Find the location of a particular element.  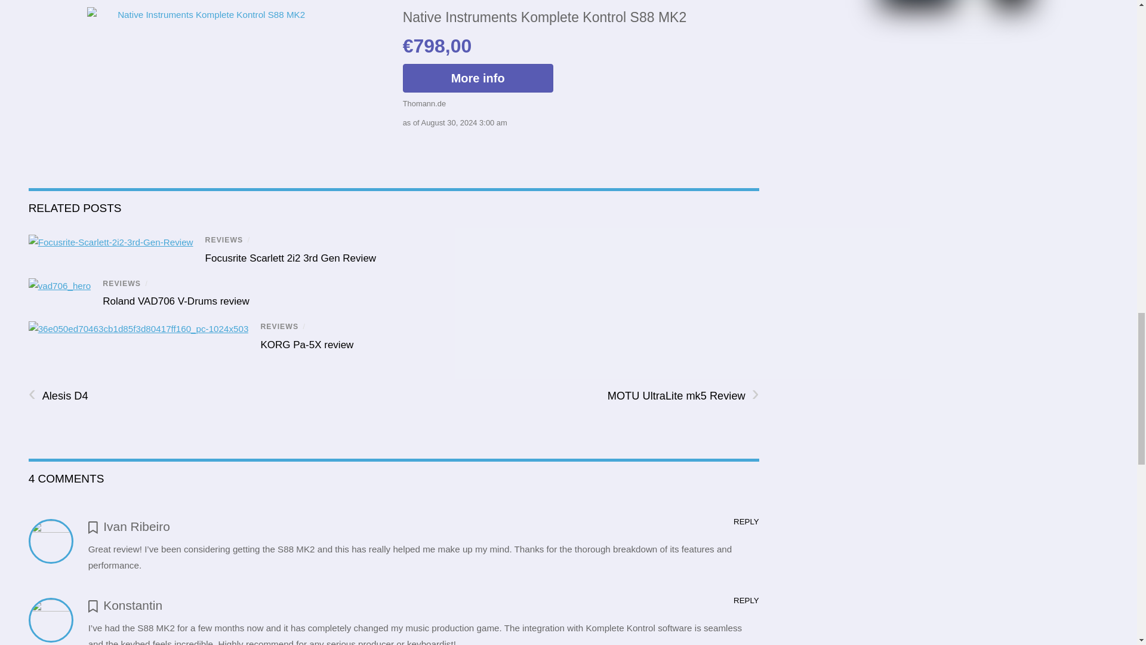

REVIEWS is located at coordinates (122, 283).